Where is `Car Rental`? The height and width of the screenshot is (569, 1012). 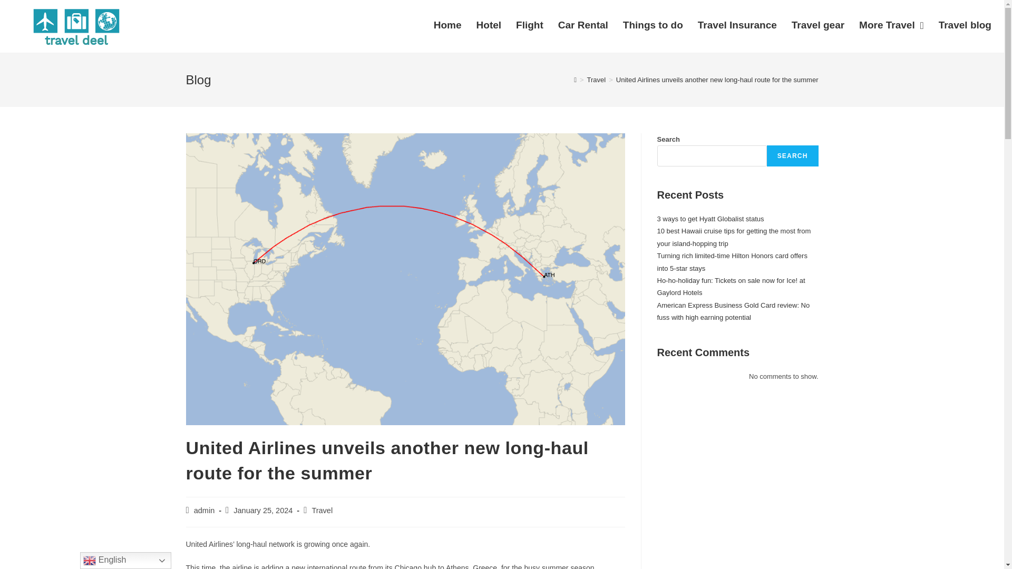
Car Rental is located at coordinates (583, 25).